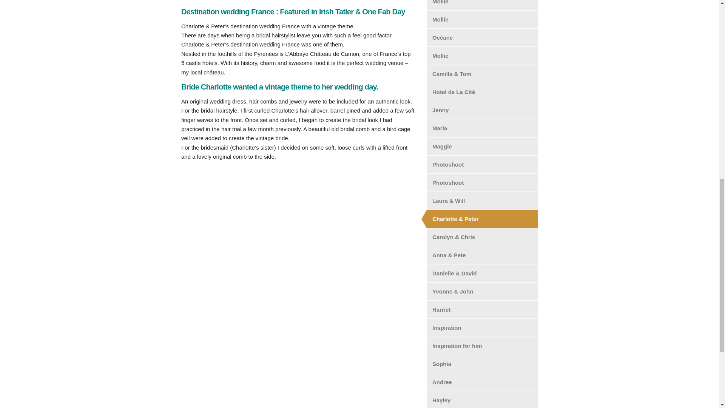 This screenshot has height=408, width=725. I want to click on Jenny, so click(482, 110).